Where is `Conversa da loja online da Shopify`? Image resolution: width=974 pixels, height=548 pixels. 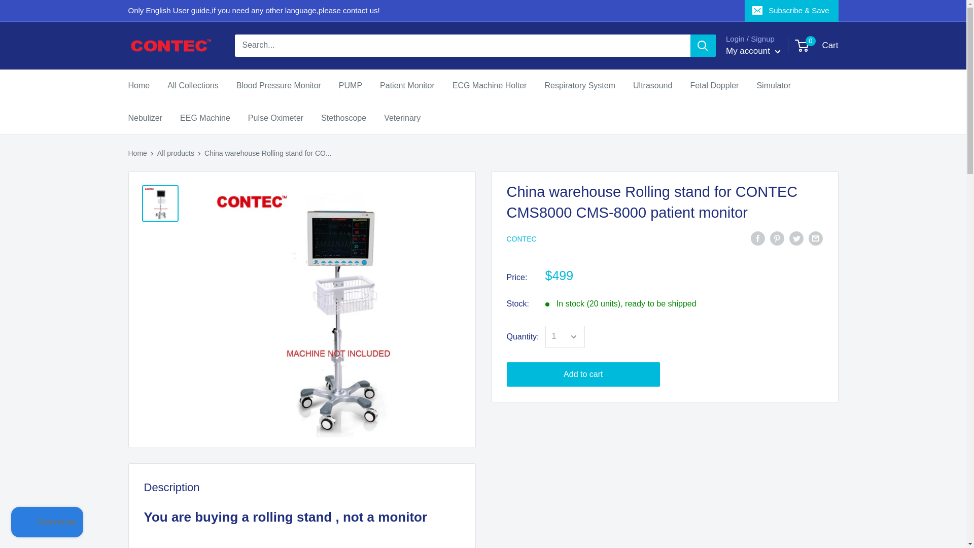
Conversa da loja online da Shopify is located at coordinates (47, 523).